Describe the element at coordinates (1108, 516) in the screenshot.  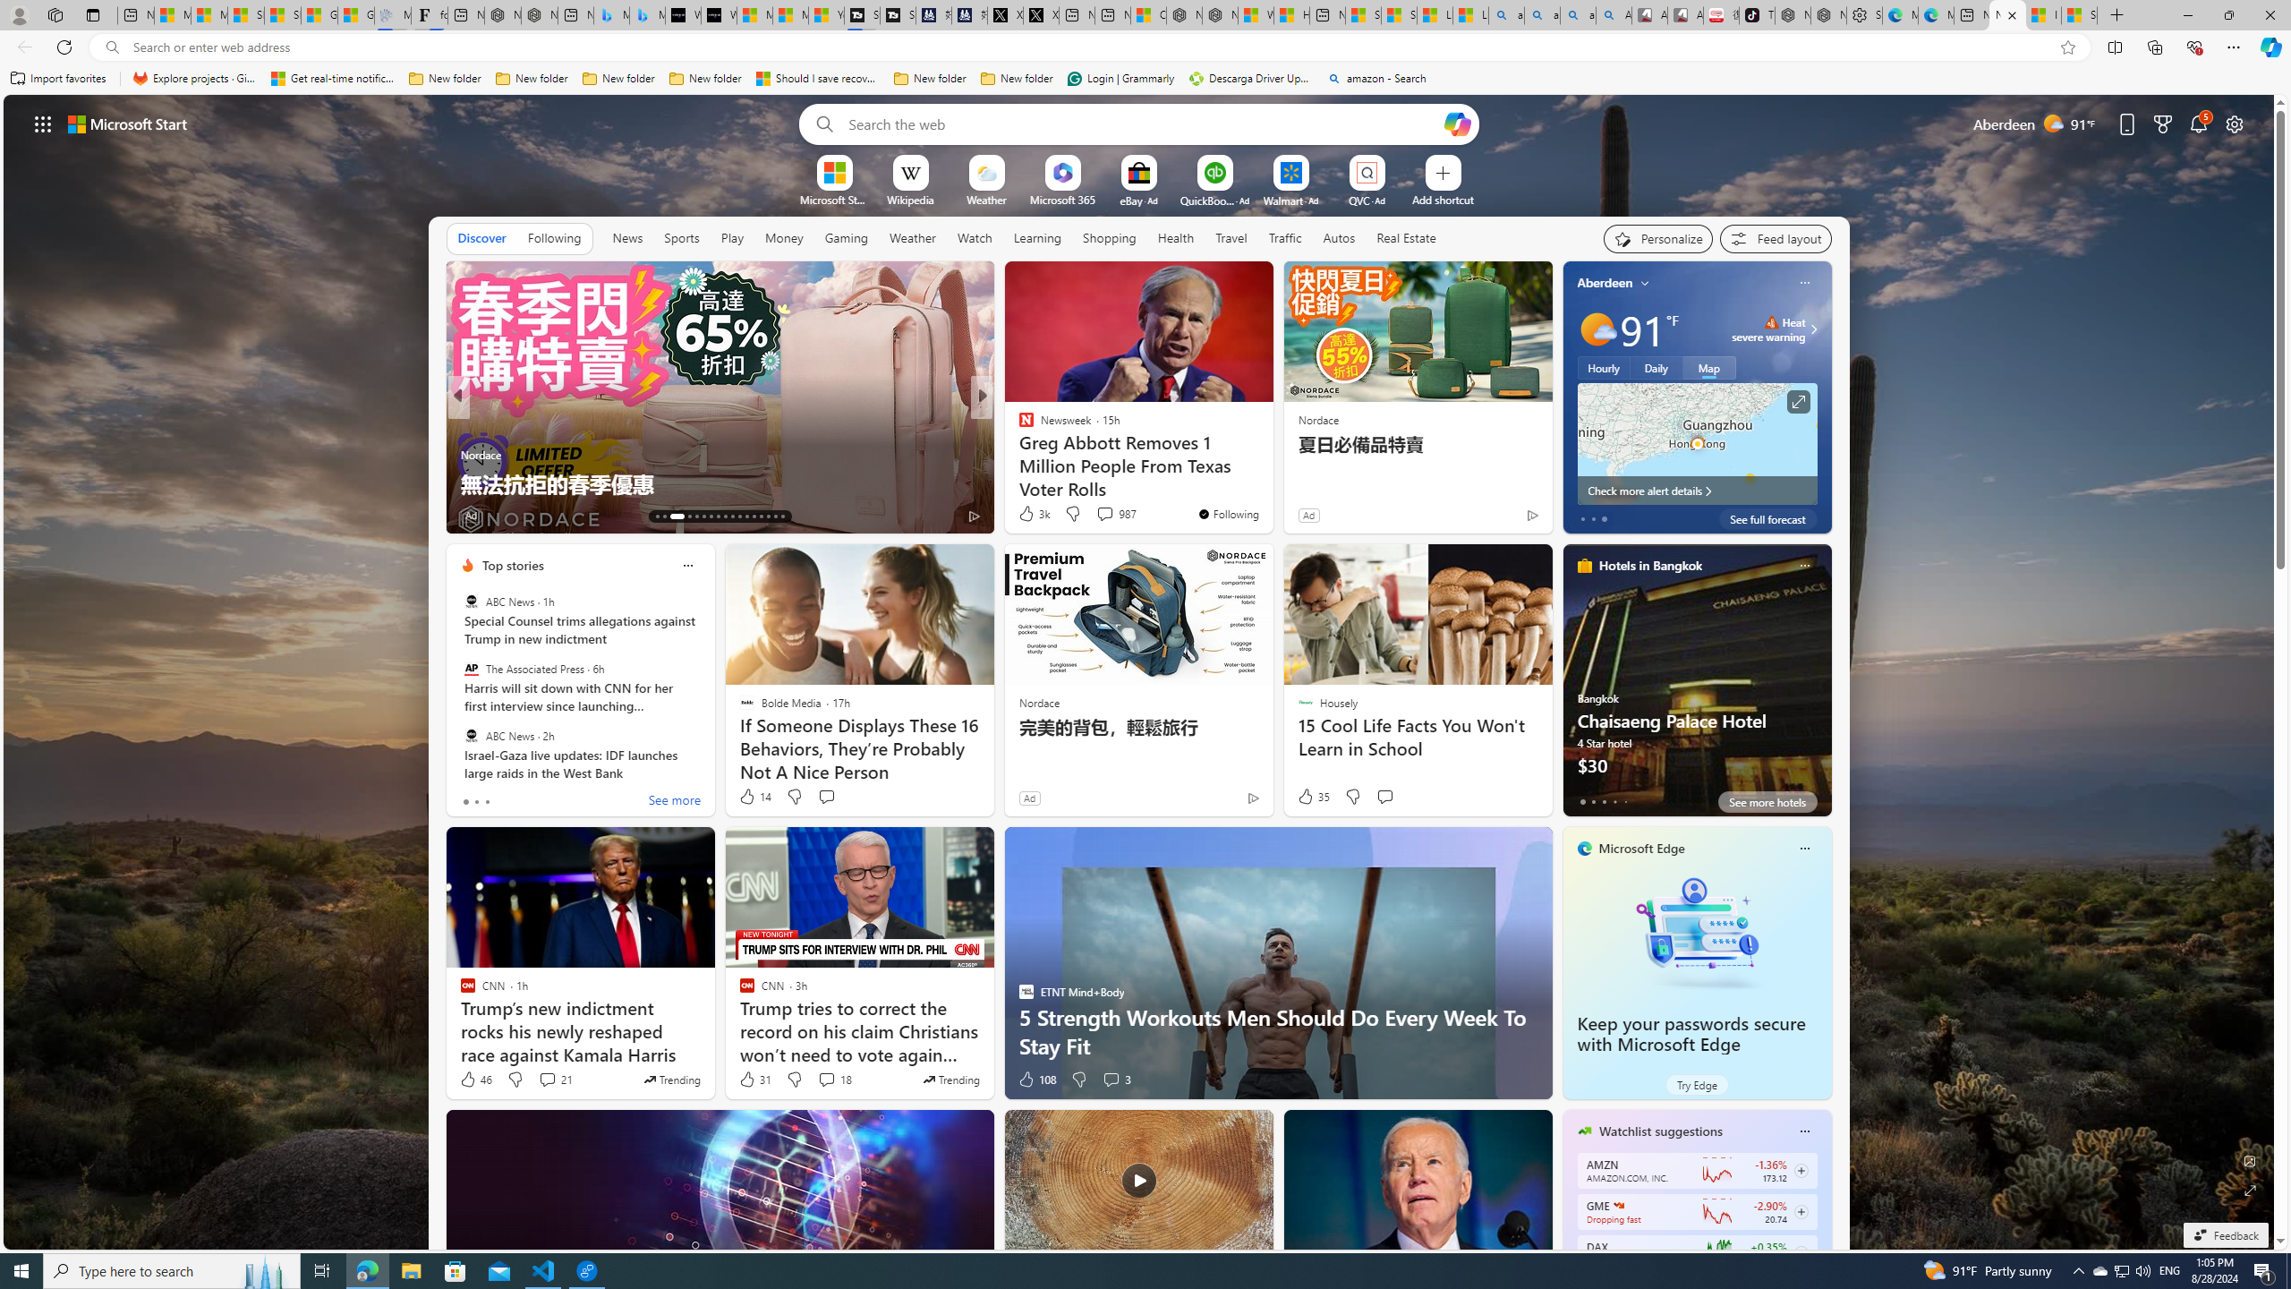
I see `View comments 85 Comment` at that location.